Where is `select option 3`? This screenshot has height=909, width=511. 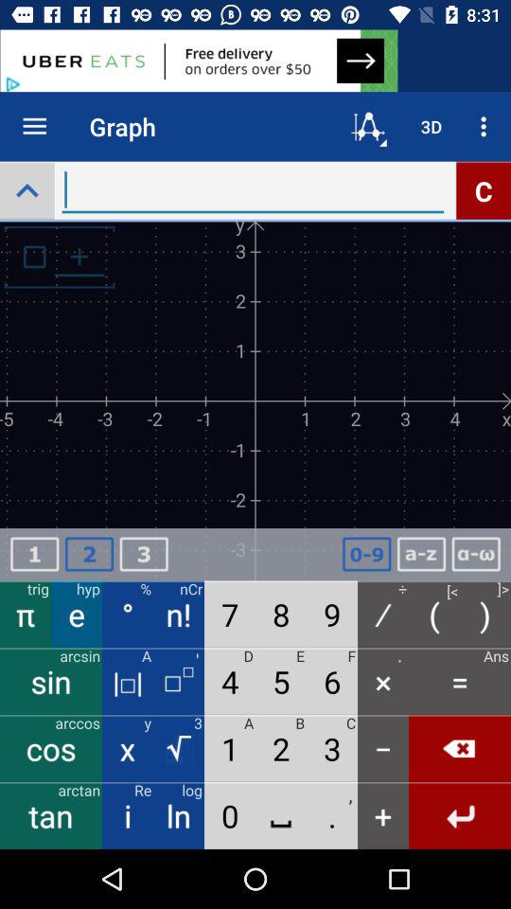
select option 3 is located at coordinates (144, 555).